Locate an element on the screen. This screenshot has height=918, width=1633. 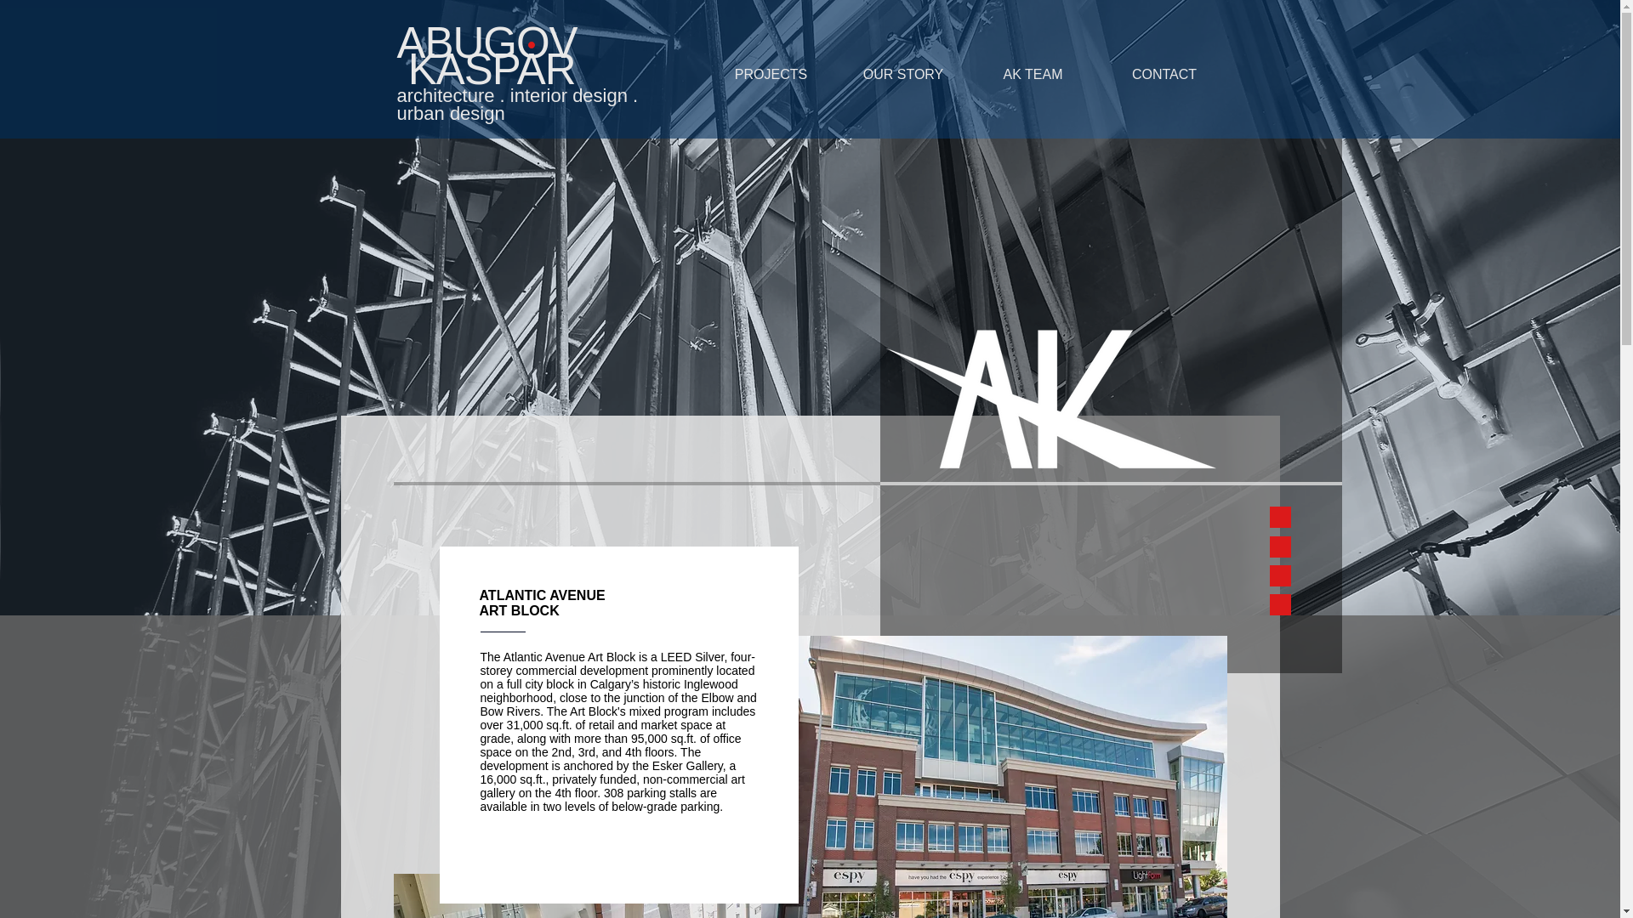
architecture . interior design . urban design is located at coordinates (517, 104).